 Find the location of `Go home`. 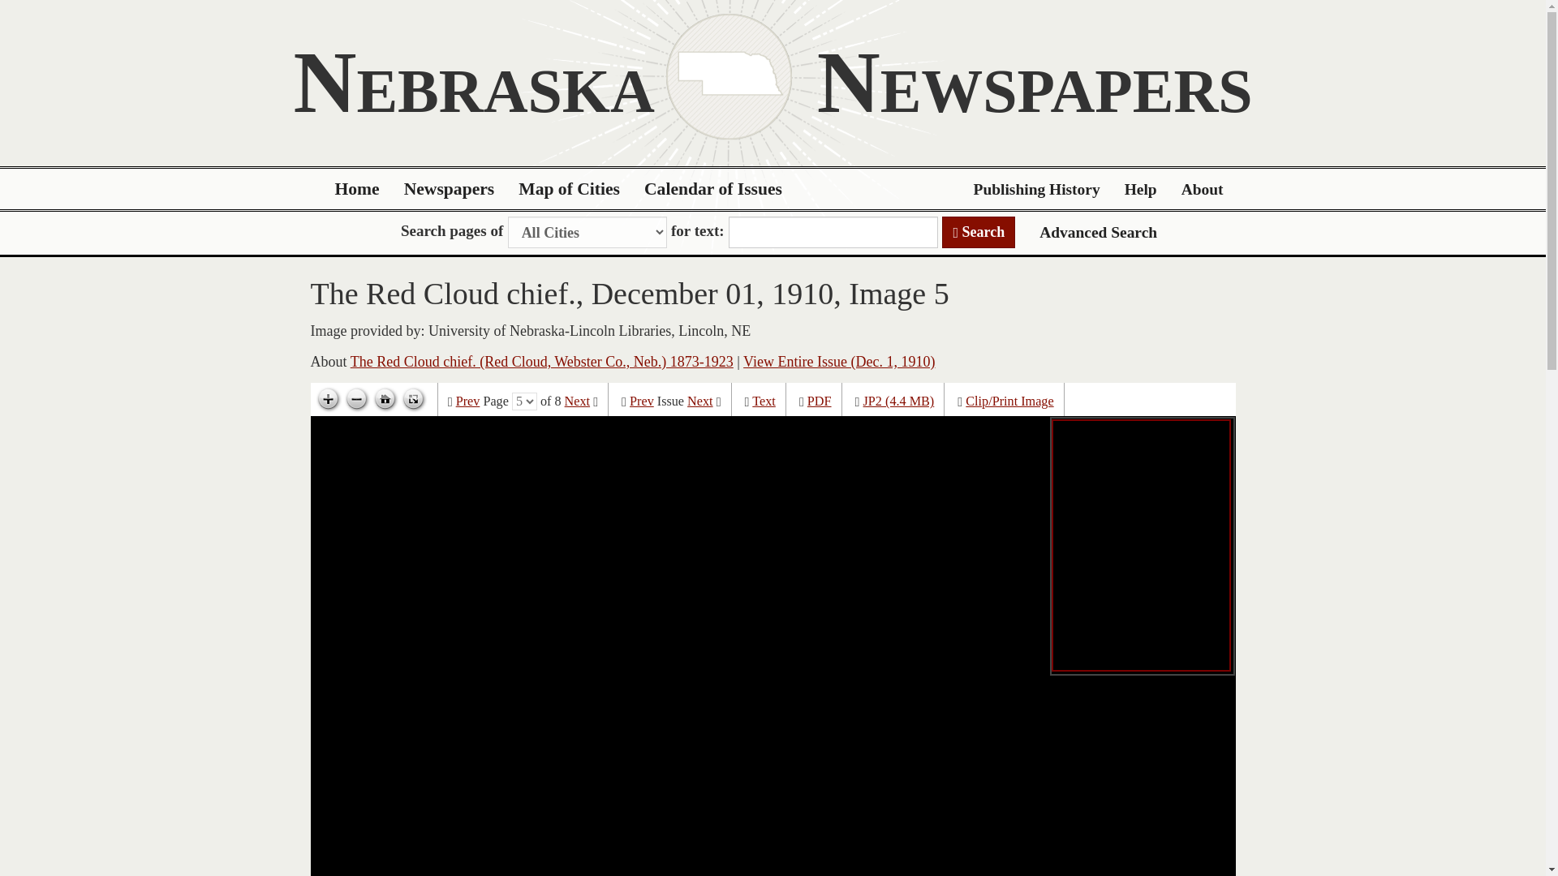

Go home is located at coordinates (385, 399).